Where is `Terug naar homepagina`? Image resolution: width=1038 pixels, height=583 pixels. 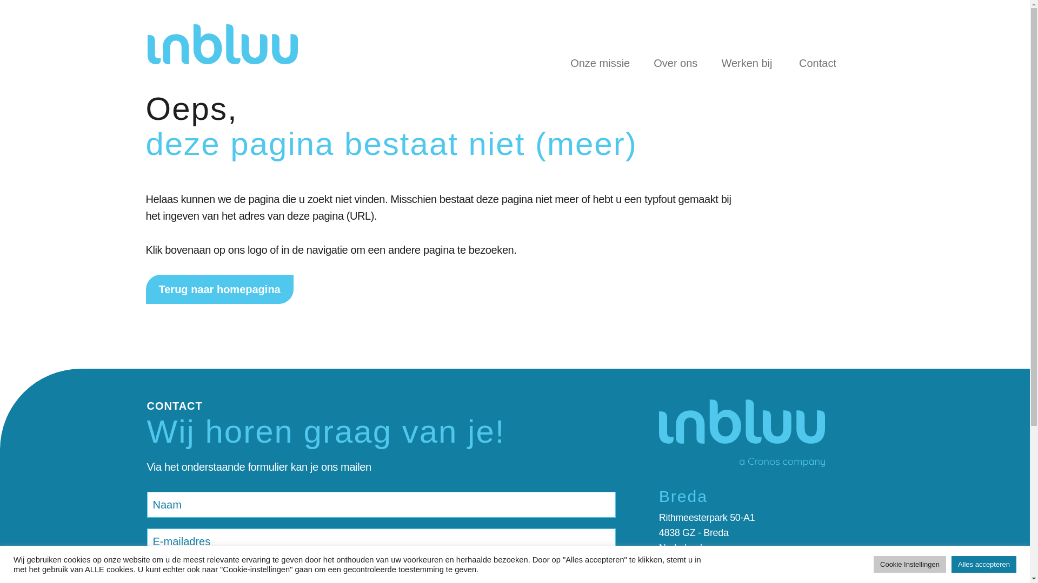
Terug naar homepagina is located at coordinates (219, 289).